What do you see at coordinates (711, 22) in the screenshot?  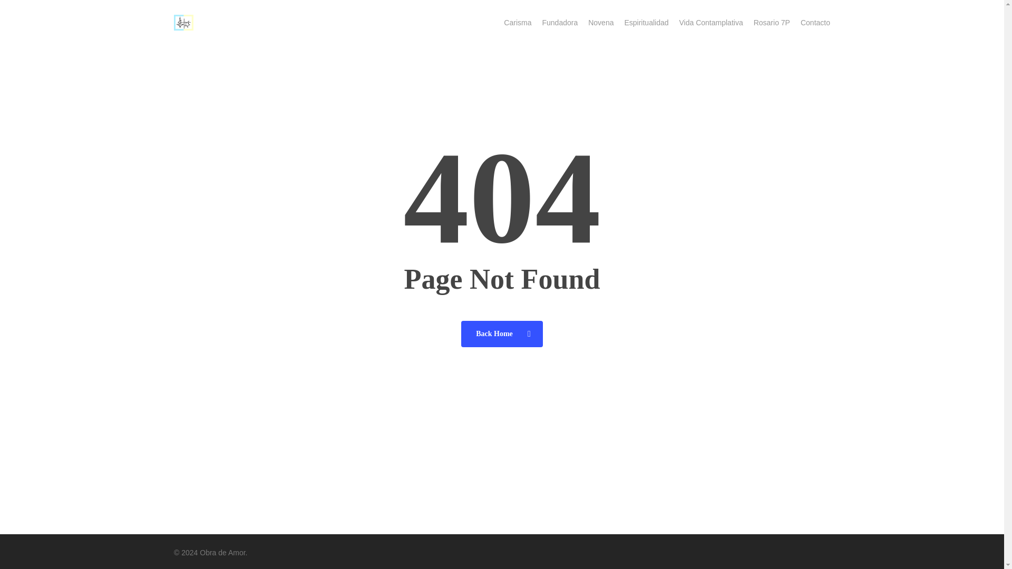 I see `Vida Contamplativa` at bounding box center [711, 22].